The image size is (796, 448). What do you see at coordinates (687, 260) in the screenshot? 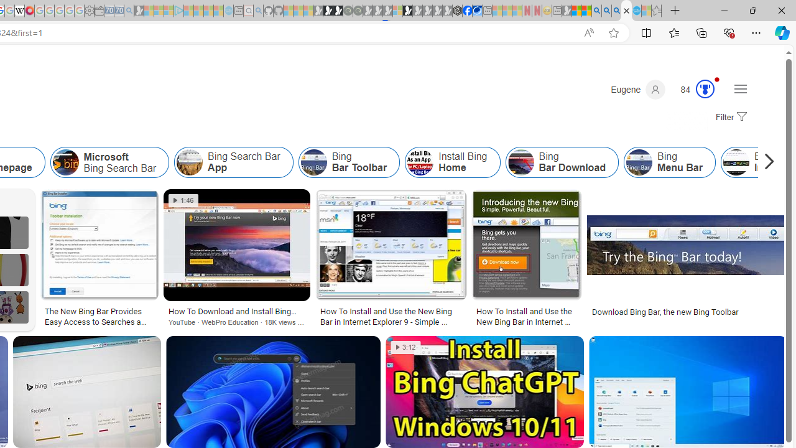
I see `Download Bing Bar, the new Bing ToolbarSave` at bounding box center [687, 260].